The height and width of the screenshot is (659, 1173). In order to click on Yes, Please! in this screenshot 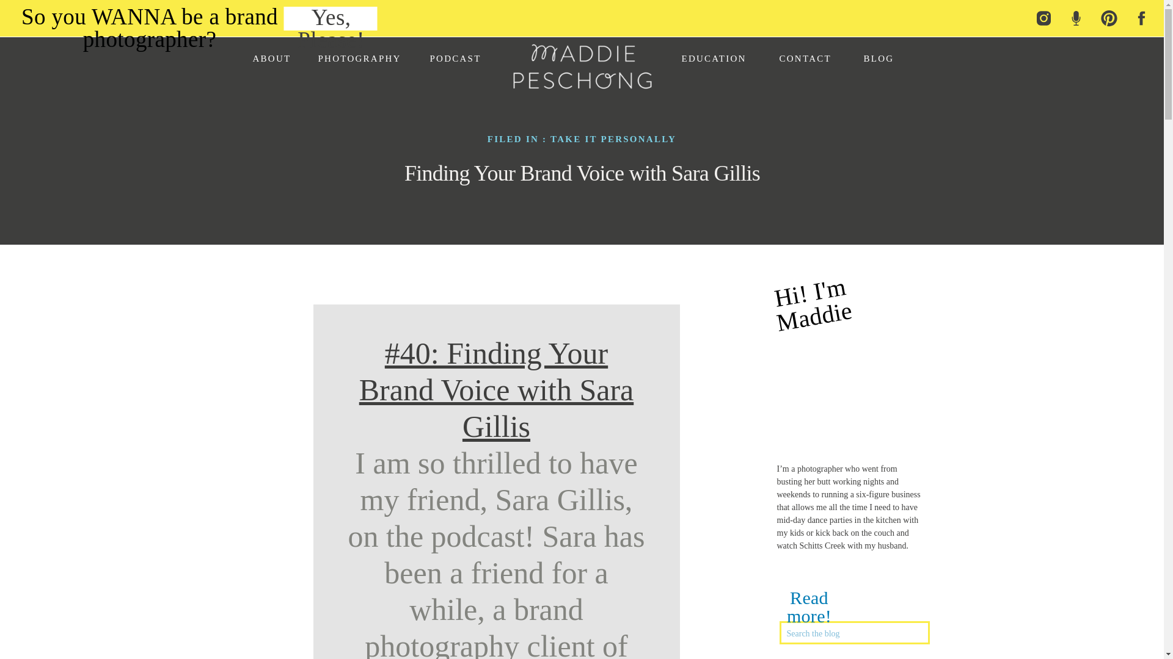, I will do `click(331, 21)`.